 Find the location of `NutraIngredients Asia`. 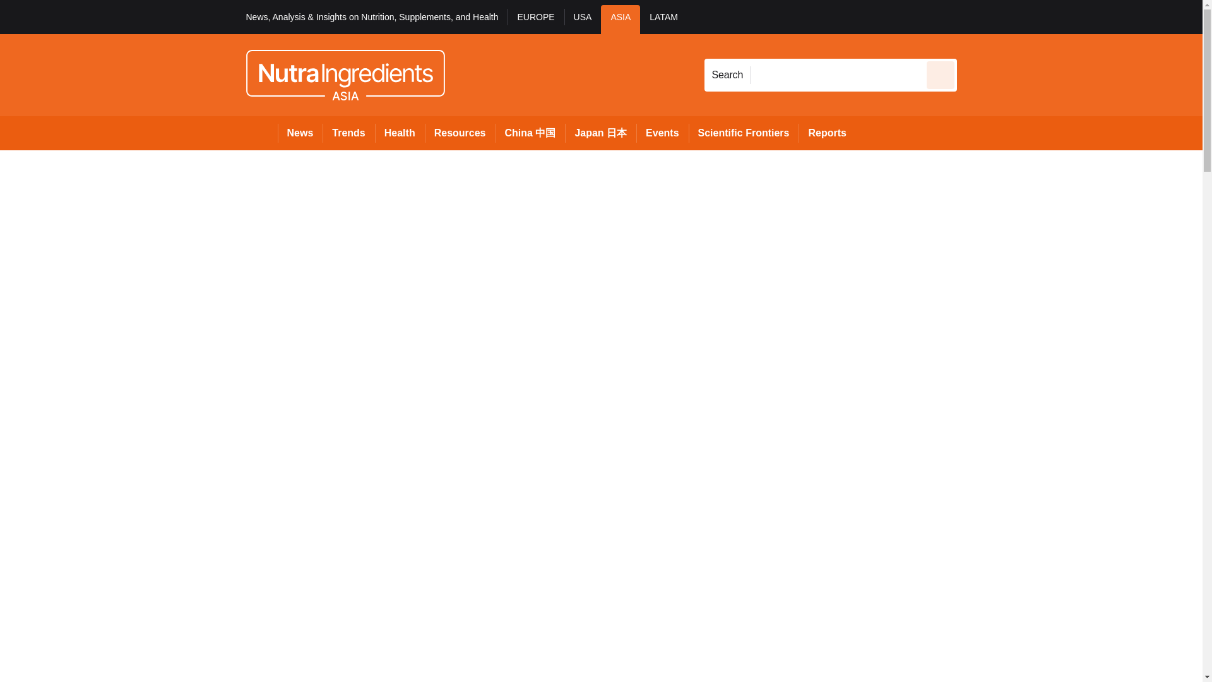

NutraIngredients Asia is located at coordinates (345, 75).